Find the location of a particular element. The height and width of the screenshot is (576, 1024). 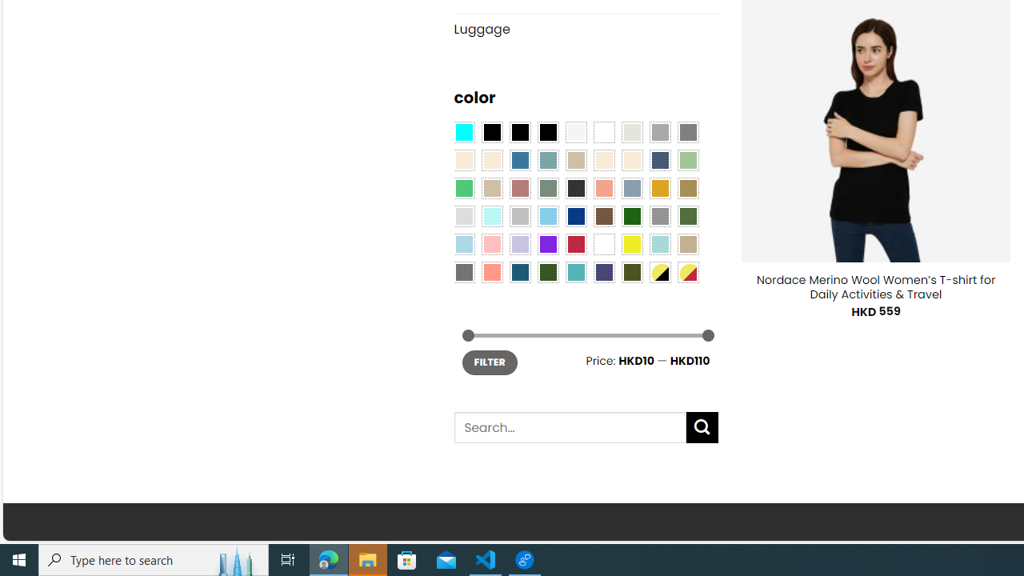

Black is located at coordinates (520, 131).